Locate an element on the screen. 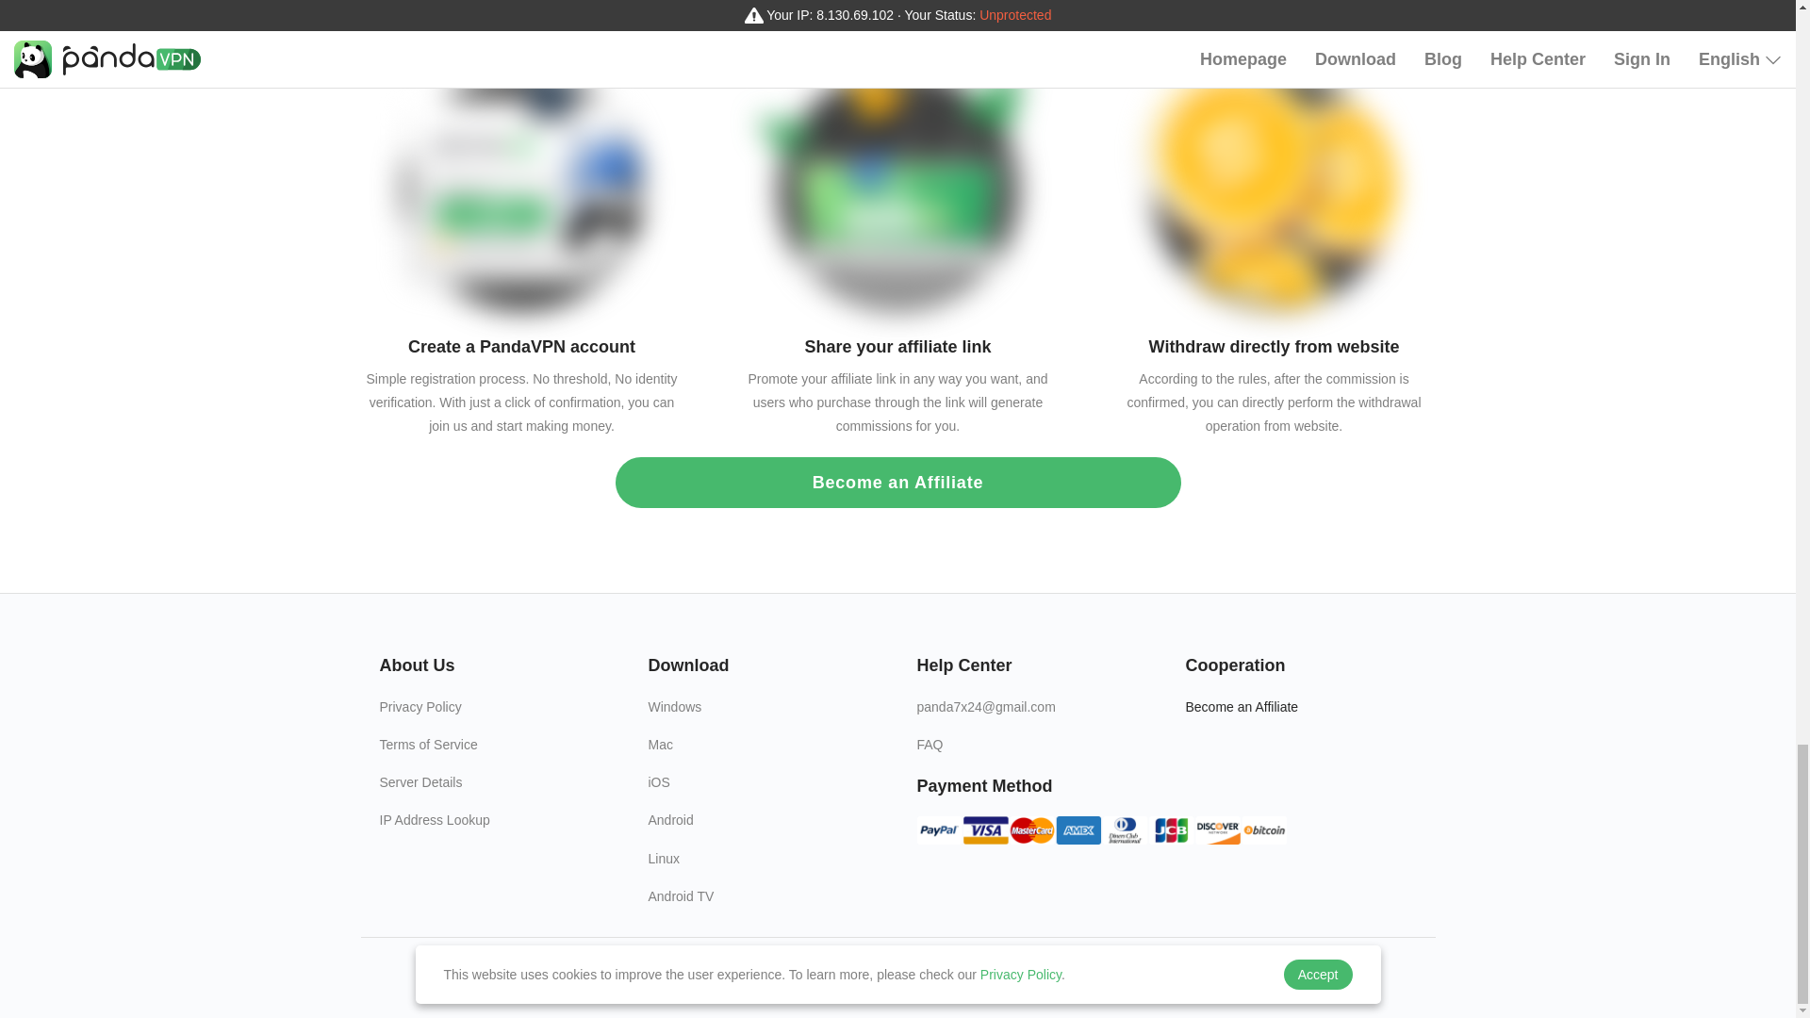  Terms of Service is located at coordinates (494, 737).